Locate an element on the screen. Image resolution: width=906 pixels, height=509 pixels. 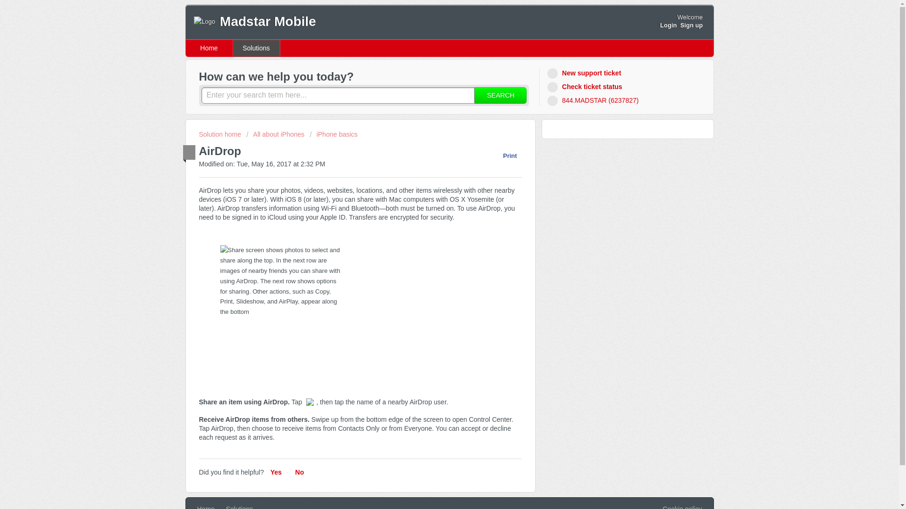
Check ticket status is located at coordinates (586, 87).